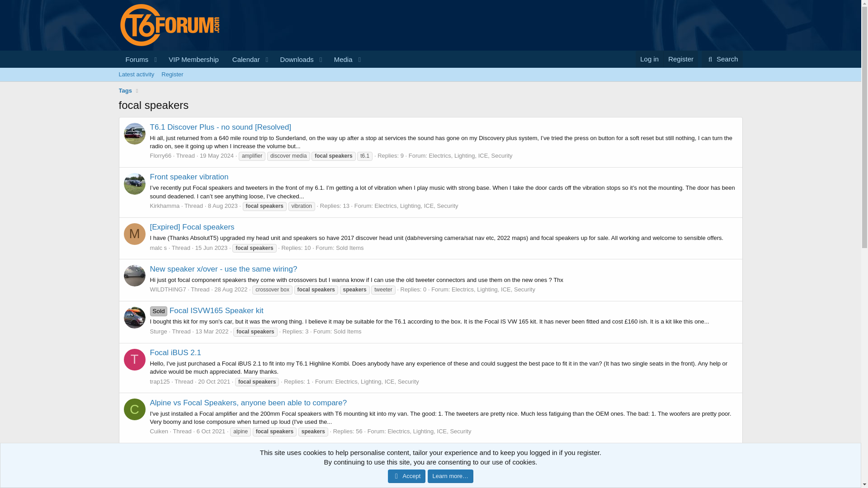 Image resolution: width=868 pixels, height=488 pixels. Describe the element at coordinates (212, 331) in the screenshot. I see `Search` at that location.